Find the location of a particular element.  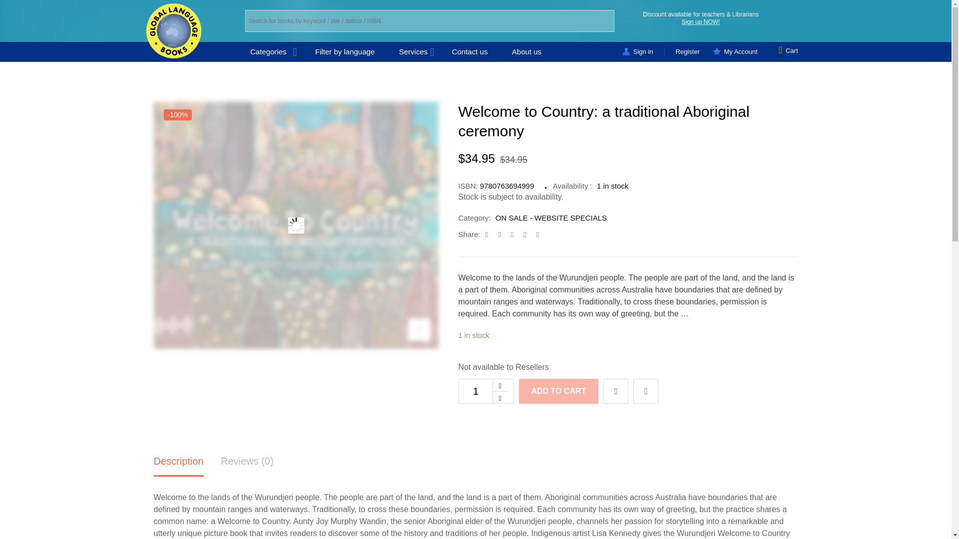

1 is located at coordinates (476, 391).